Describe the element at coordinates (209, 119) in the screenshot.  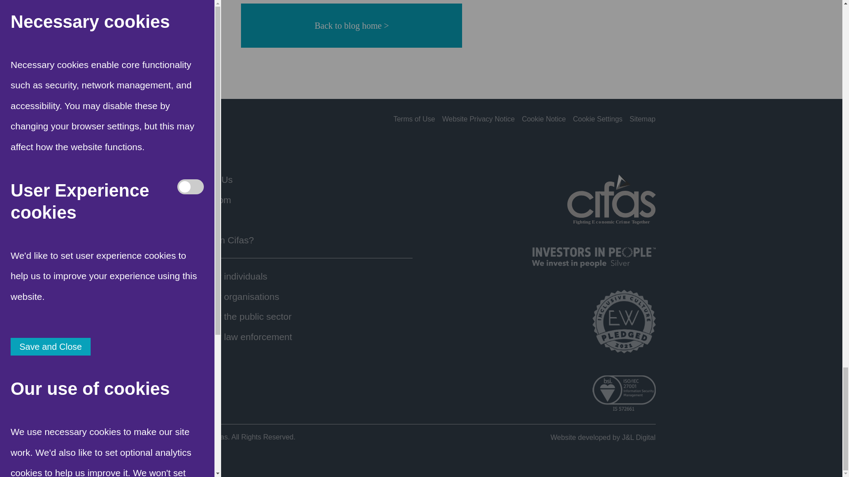
I see `Twitter Page` at that location.